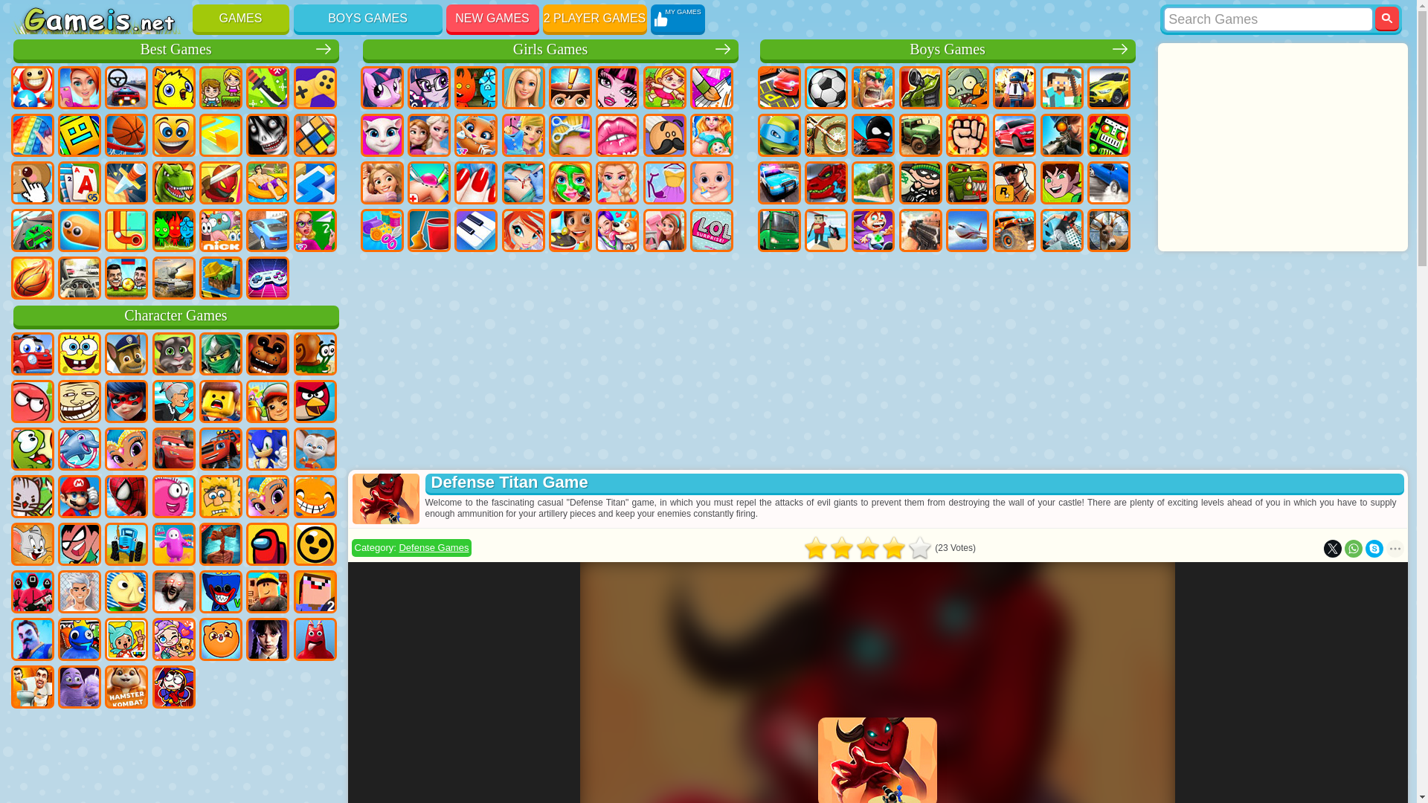 The height and width of the screenshot is (803, 1428). Describe the element at coordinates (778, 87) in the screenshot. I see `Parking Games` at that location.